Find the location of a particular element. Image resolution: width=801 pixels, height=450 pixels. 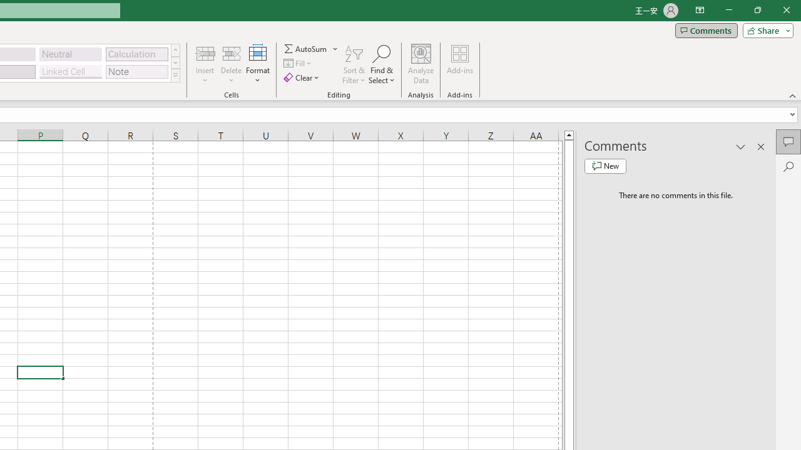

Insert Cells is located at coordinates (205, 52).